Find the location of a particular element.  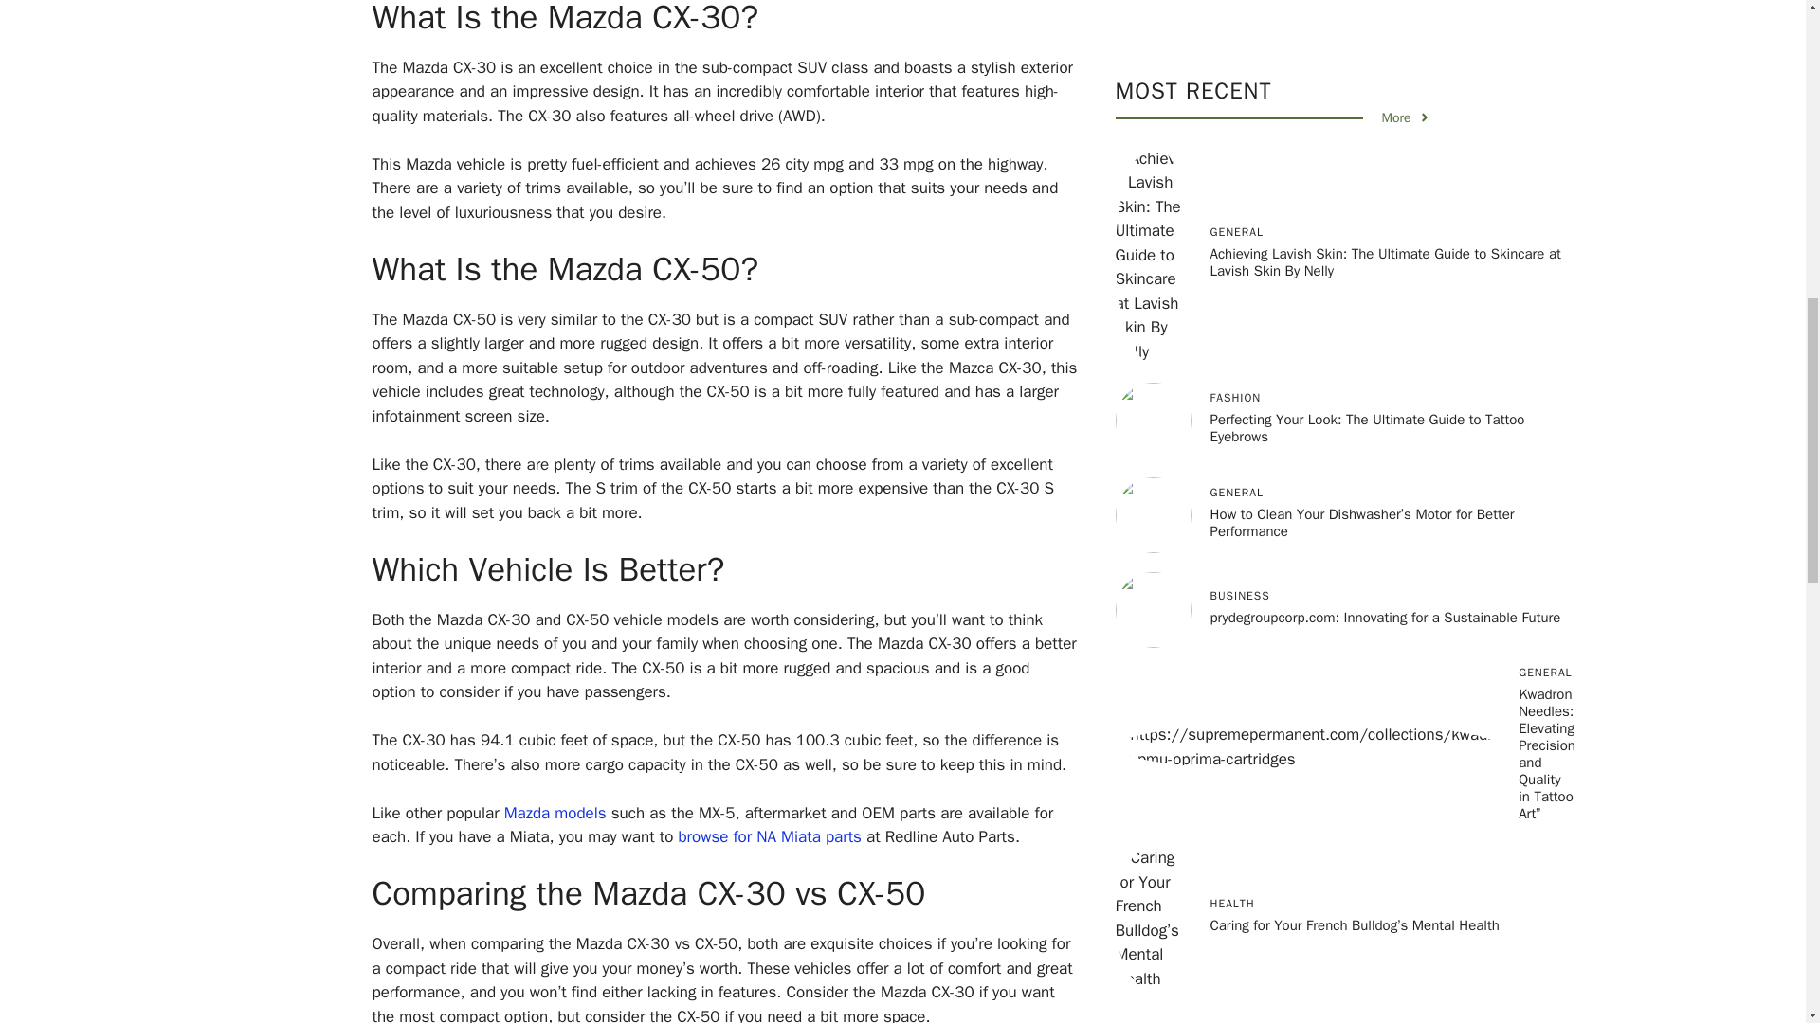

prydegroupcorp.com: Innovating for a Sustainable Future is located at coordinates (1384, 105).